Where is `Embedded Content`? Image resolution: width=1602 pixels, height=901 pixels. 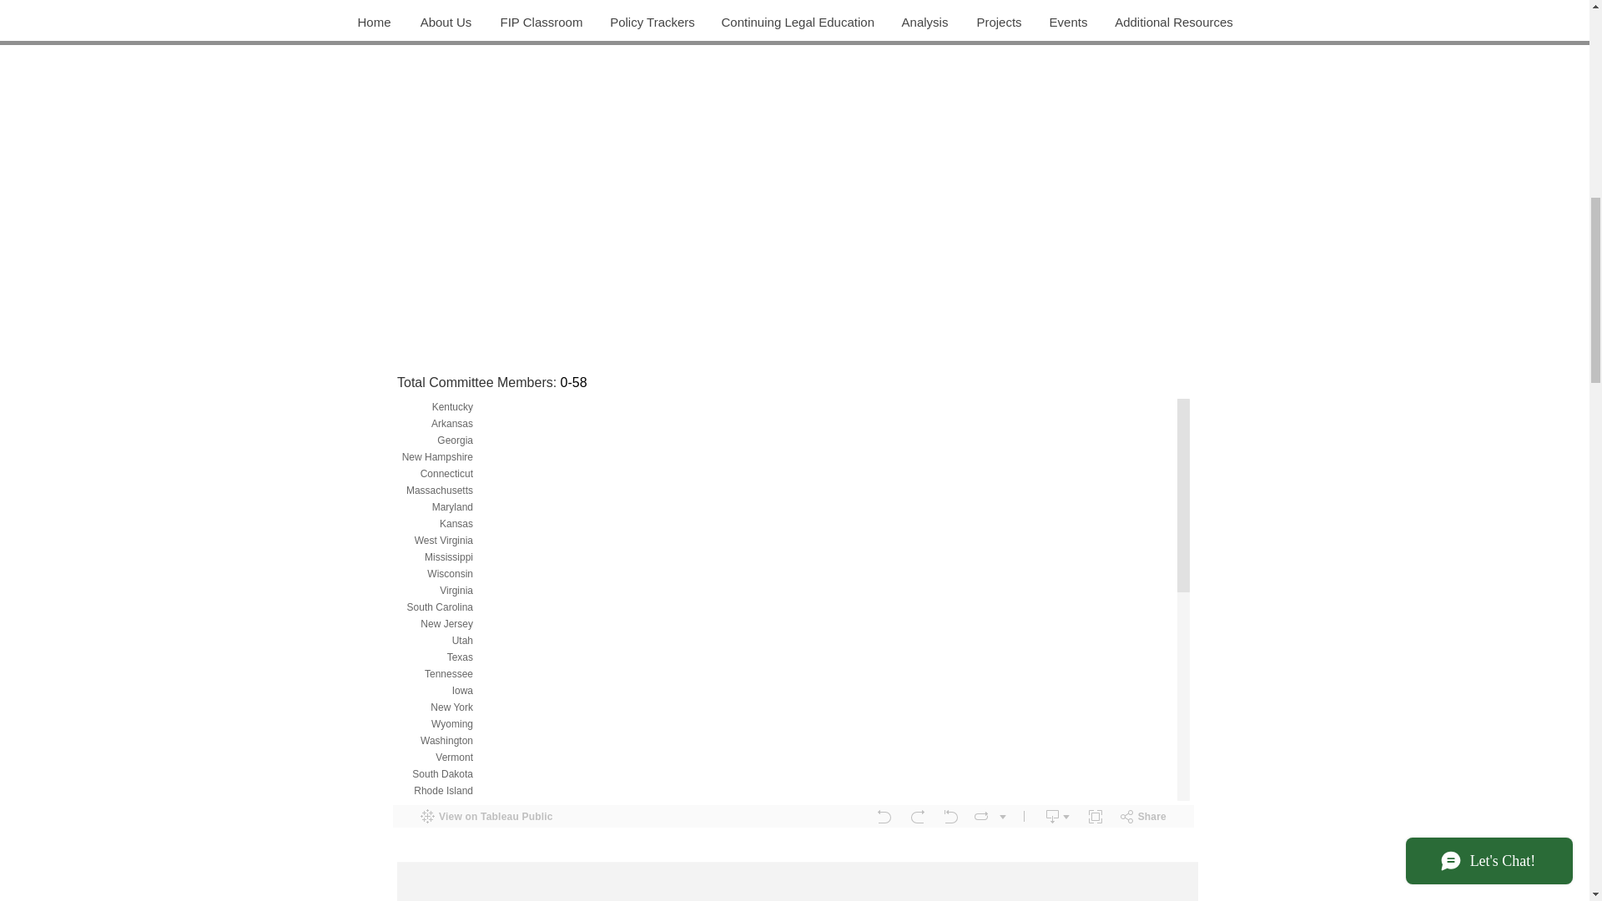 Embedded Content is located at coordinates (796, 878).